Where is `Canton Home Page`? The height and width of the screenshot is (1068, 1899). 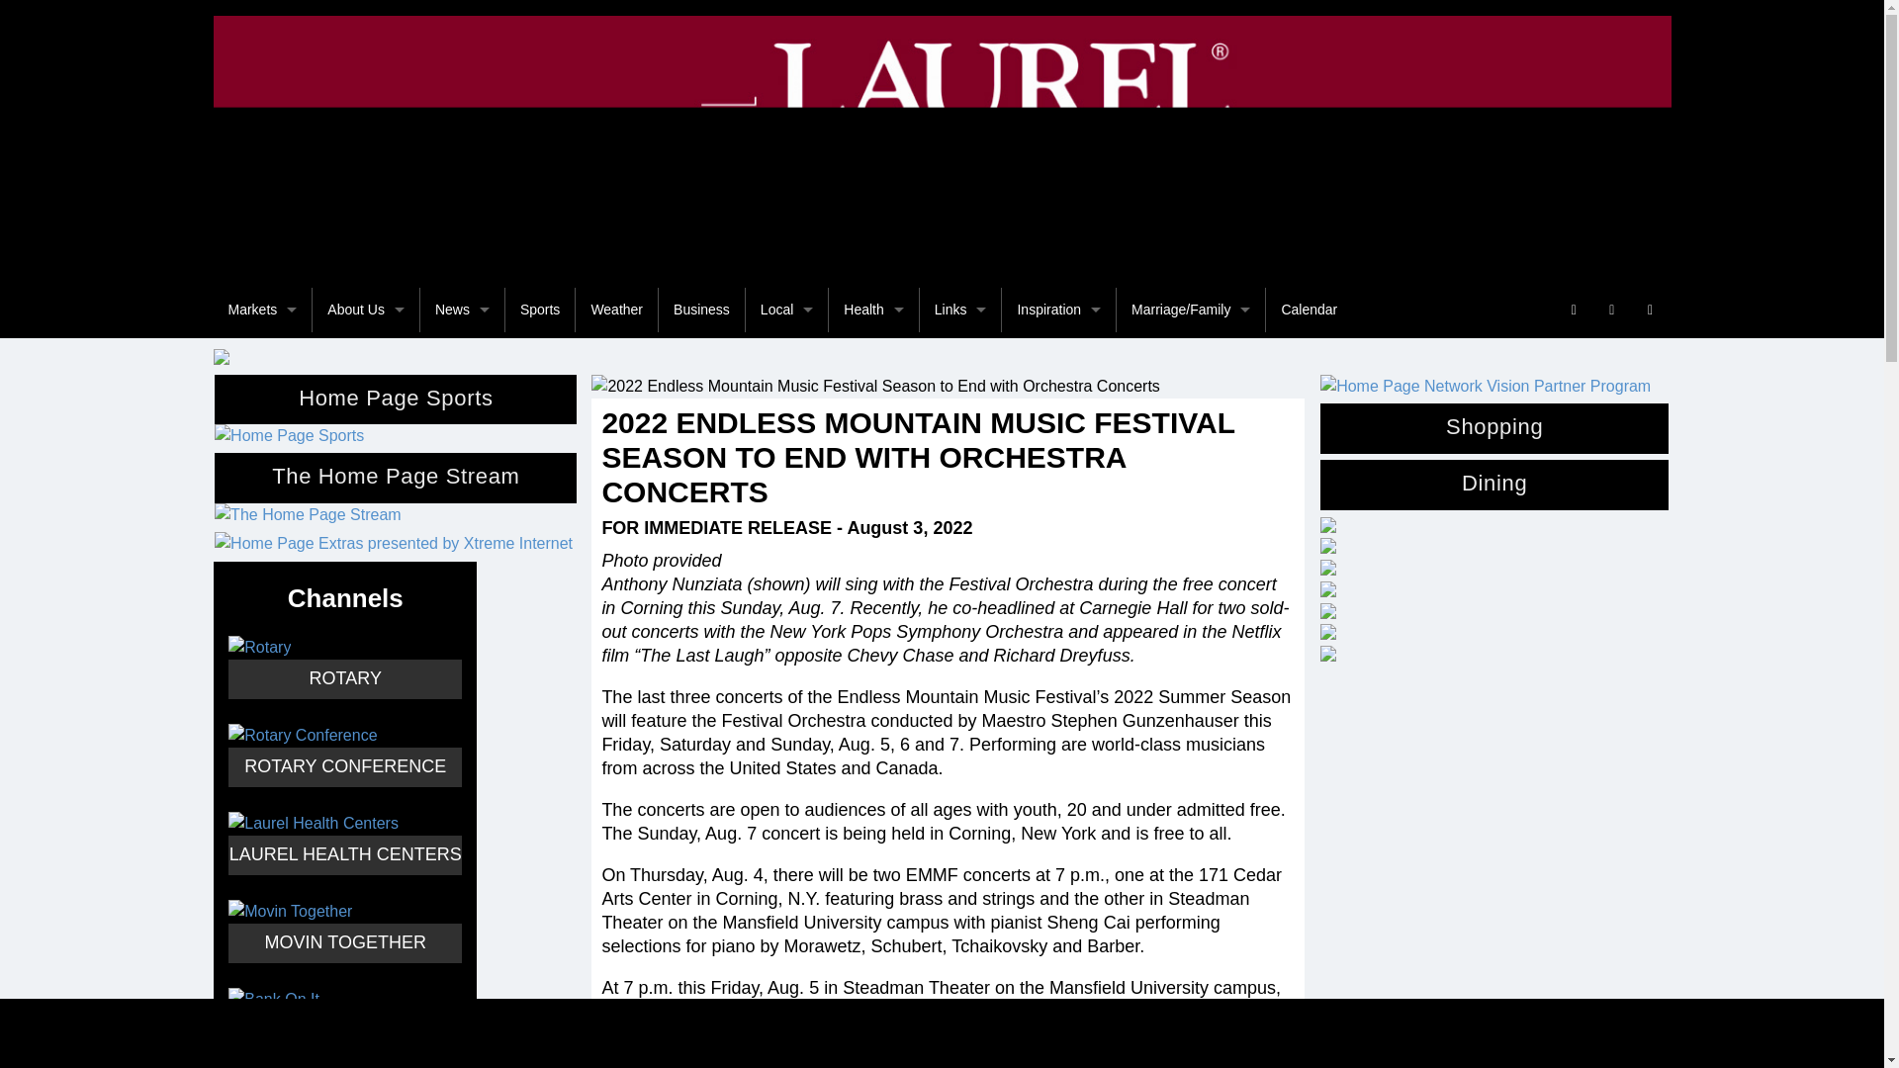
Canton Home Page is located at coordinates (263, 488).